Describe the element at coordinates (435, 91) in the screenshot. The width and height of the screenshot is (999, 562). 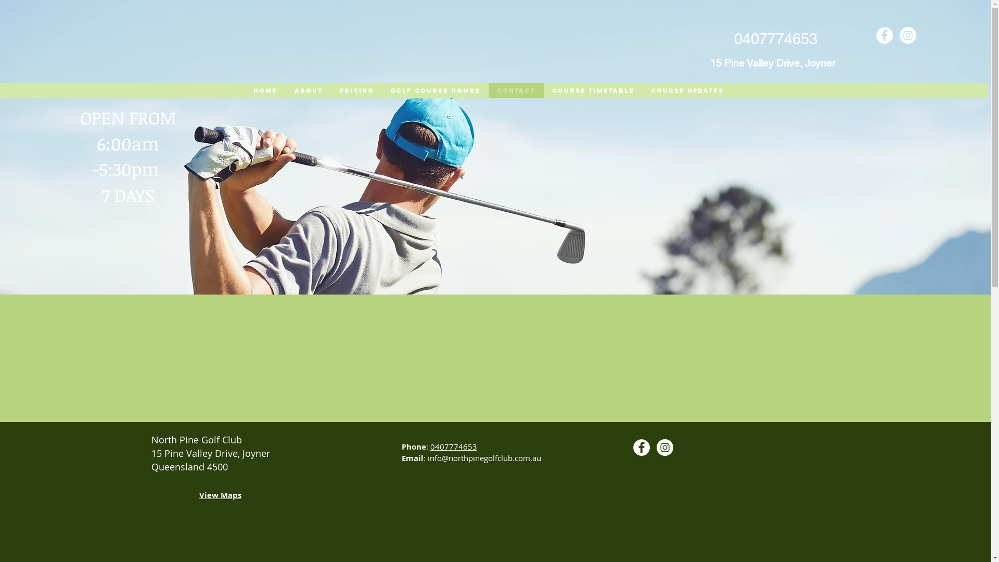
I see `Golf Course Homes` at that location.